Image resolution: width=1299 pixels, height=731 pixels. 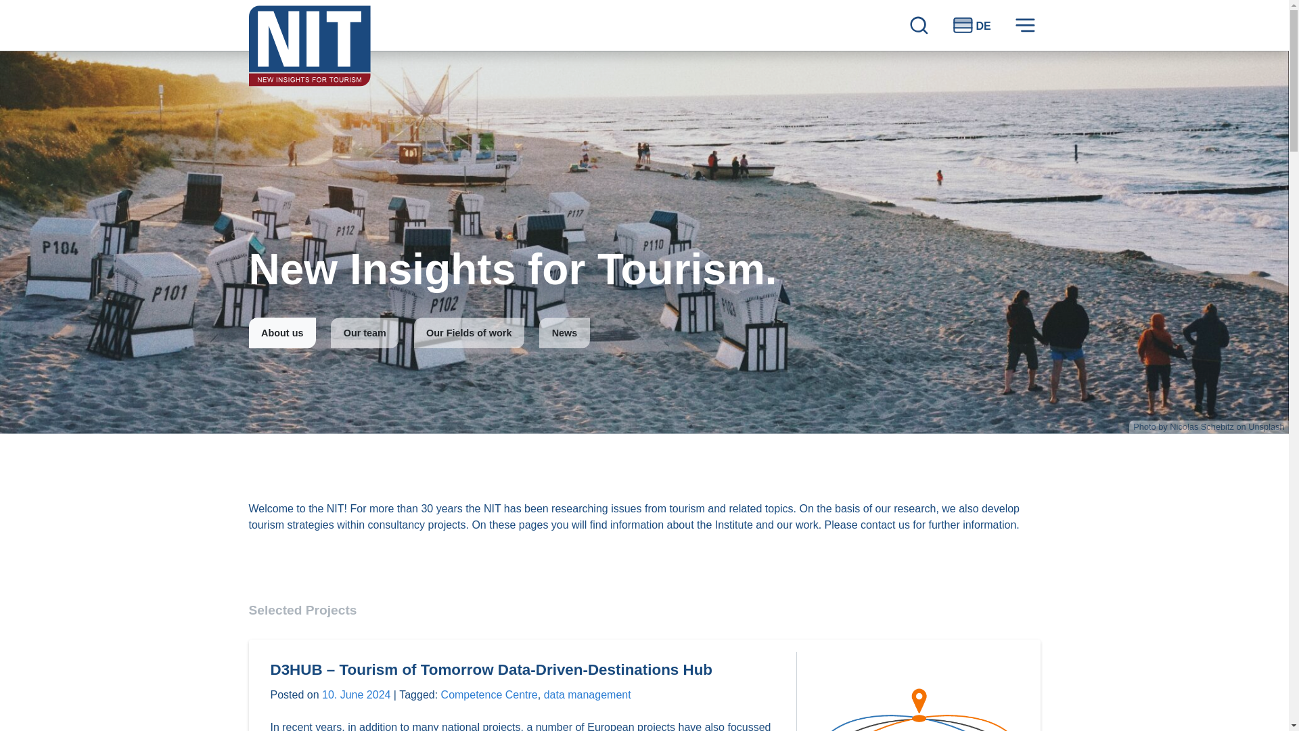 What do you see at coordinates (564, 333) in the screenshot?
I see `News` at bounding box center [564, 333].